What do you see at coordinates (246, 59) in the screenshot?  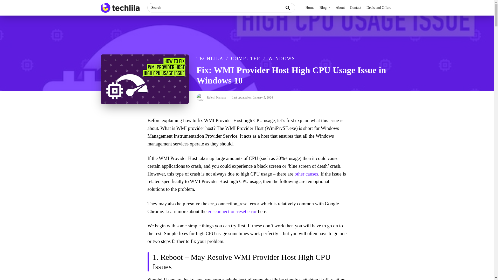 I see `COMPUTER` at bounding box center [246, 59].